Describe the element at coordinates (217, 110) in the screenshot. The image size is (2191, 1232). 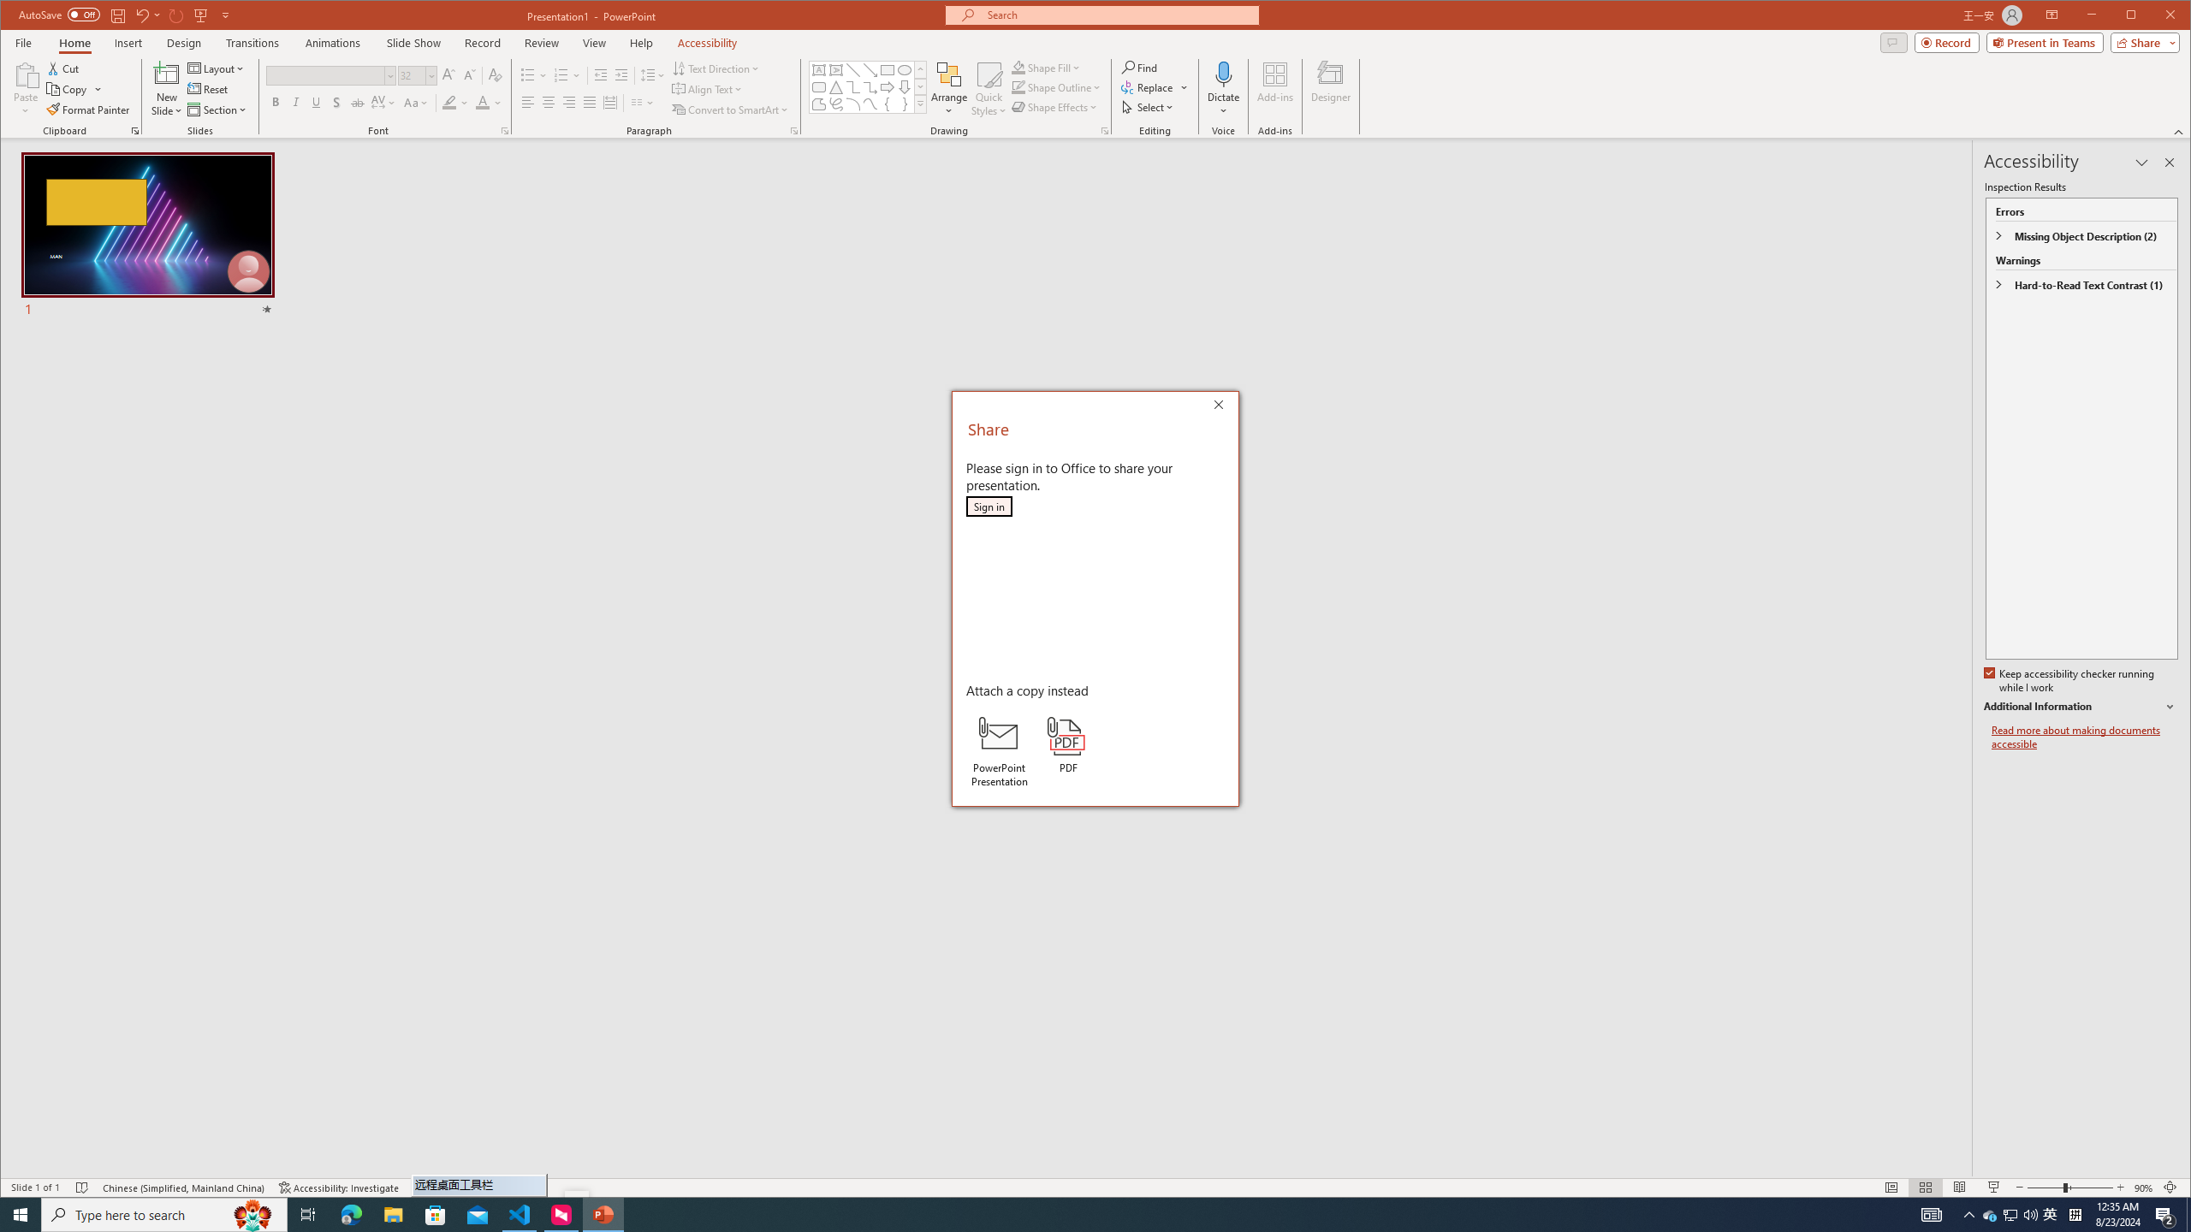
I see `Section` at that location.